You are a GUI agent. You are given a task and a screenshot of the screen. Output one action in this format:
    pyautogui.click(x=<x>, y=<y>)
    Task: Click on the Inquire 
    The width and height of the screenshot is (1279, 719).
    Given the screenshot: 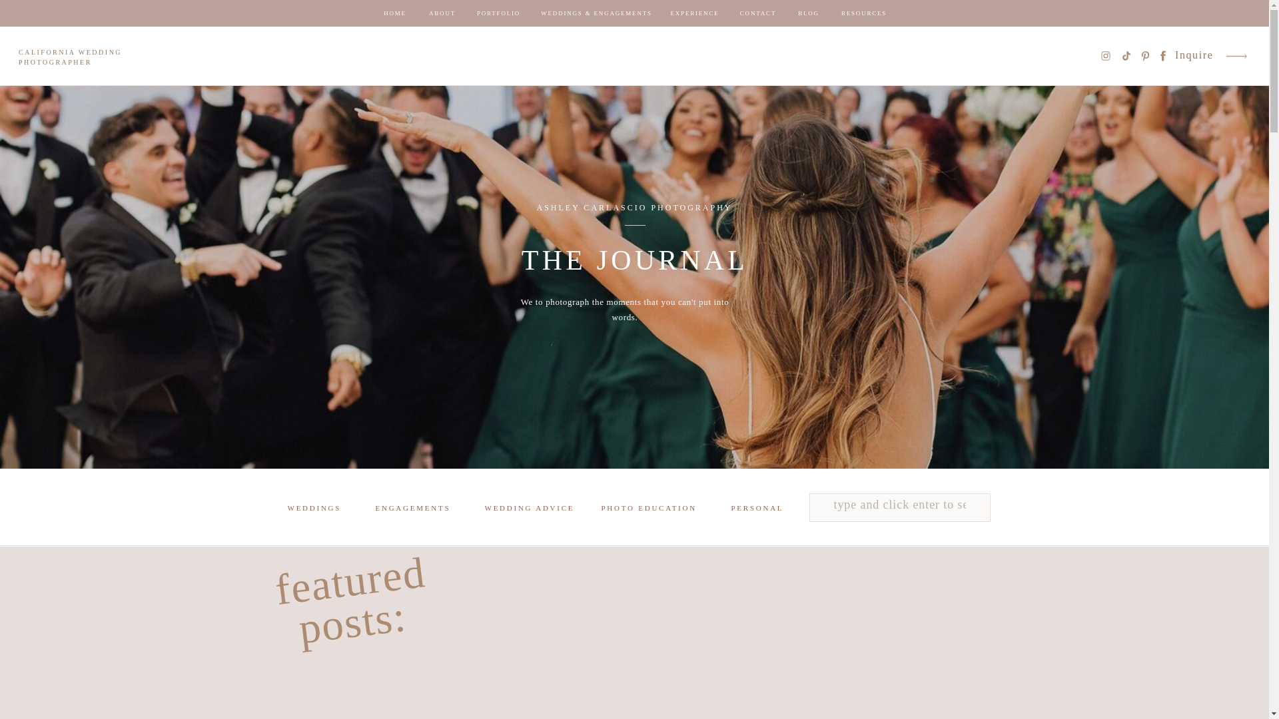 What is the action you would take?
    pyautogui.click(x=1195, y=56)
    